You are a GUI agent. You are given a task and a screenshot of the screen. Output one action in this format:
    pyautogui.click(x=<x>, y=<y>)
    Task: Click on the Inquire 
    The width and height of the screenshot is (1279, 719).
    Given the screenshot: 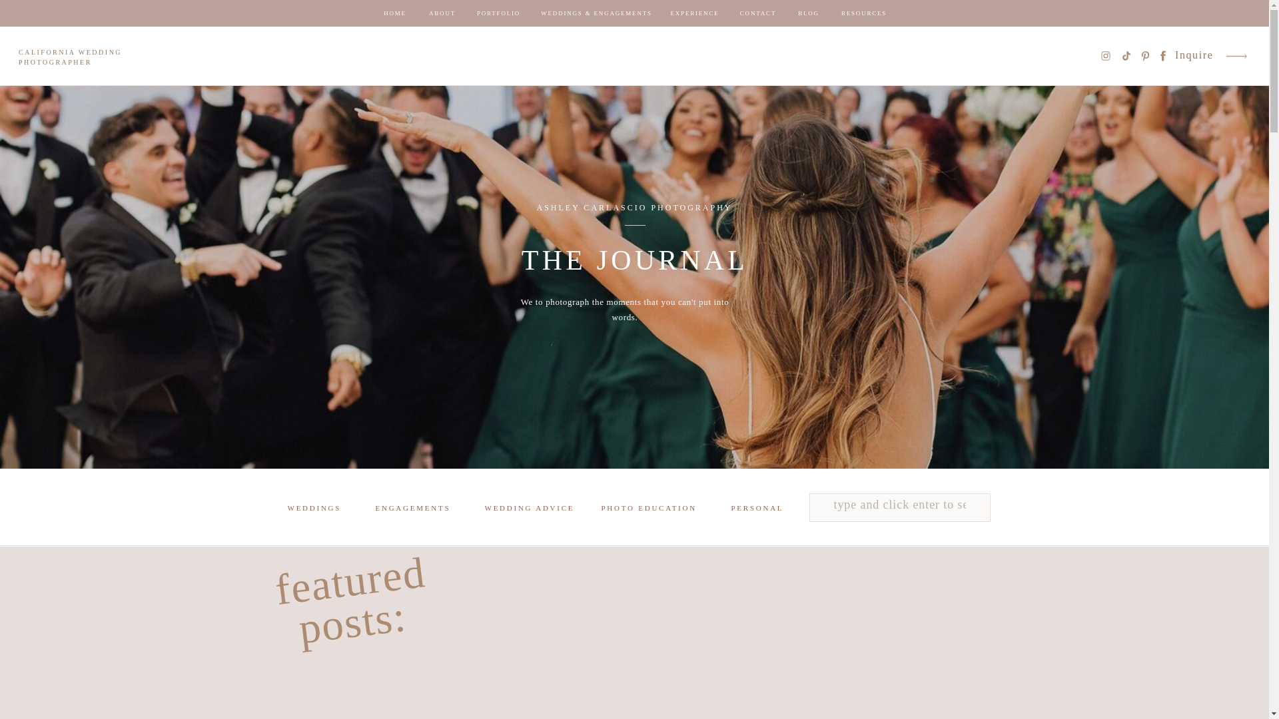 What is the action you would take?
    pyautogui.click(x=1195, y=56)
    